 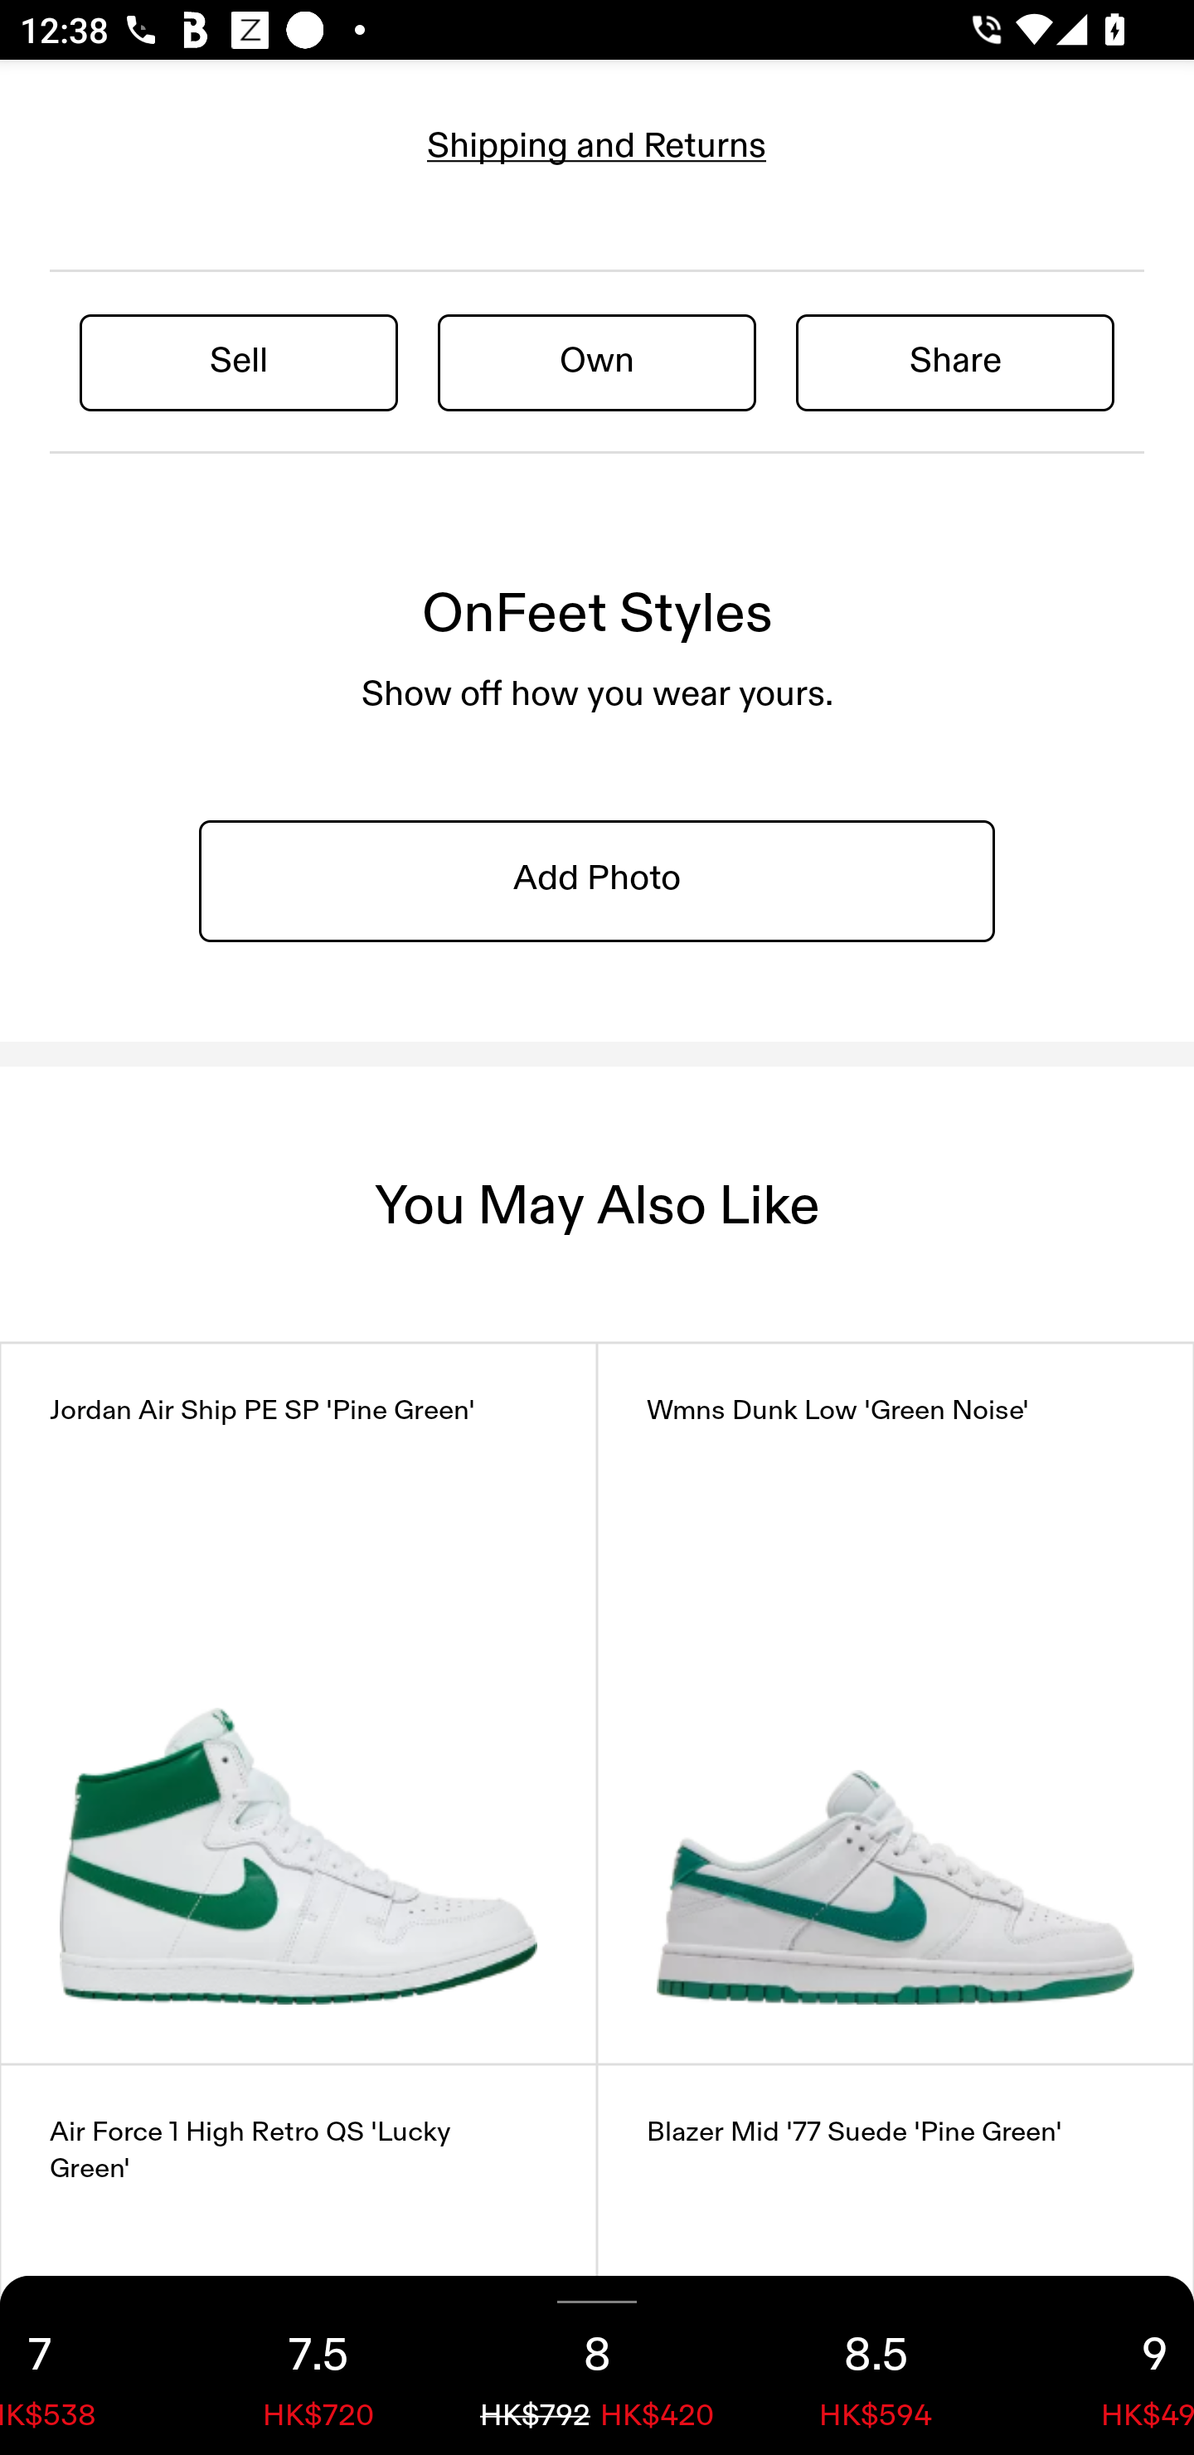 What do you see at coordinates (90, 2365) in the screenshot?
I see `7 HK$538` at bounding box center [90, 2365].